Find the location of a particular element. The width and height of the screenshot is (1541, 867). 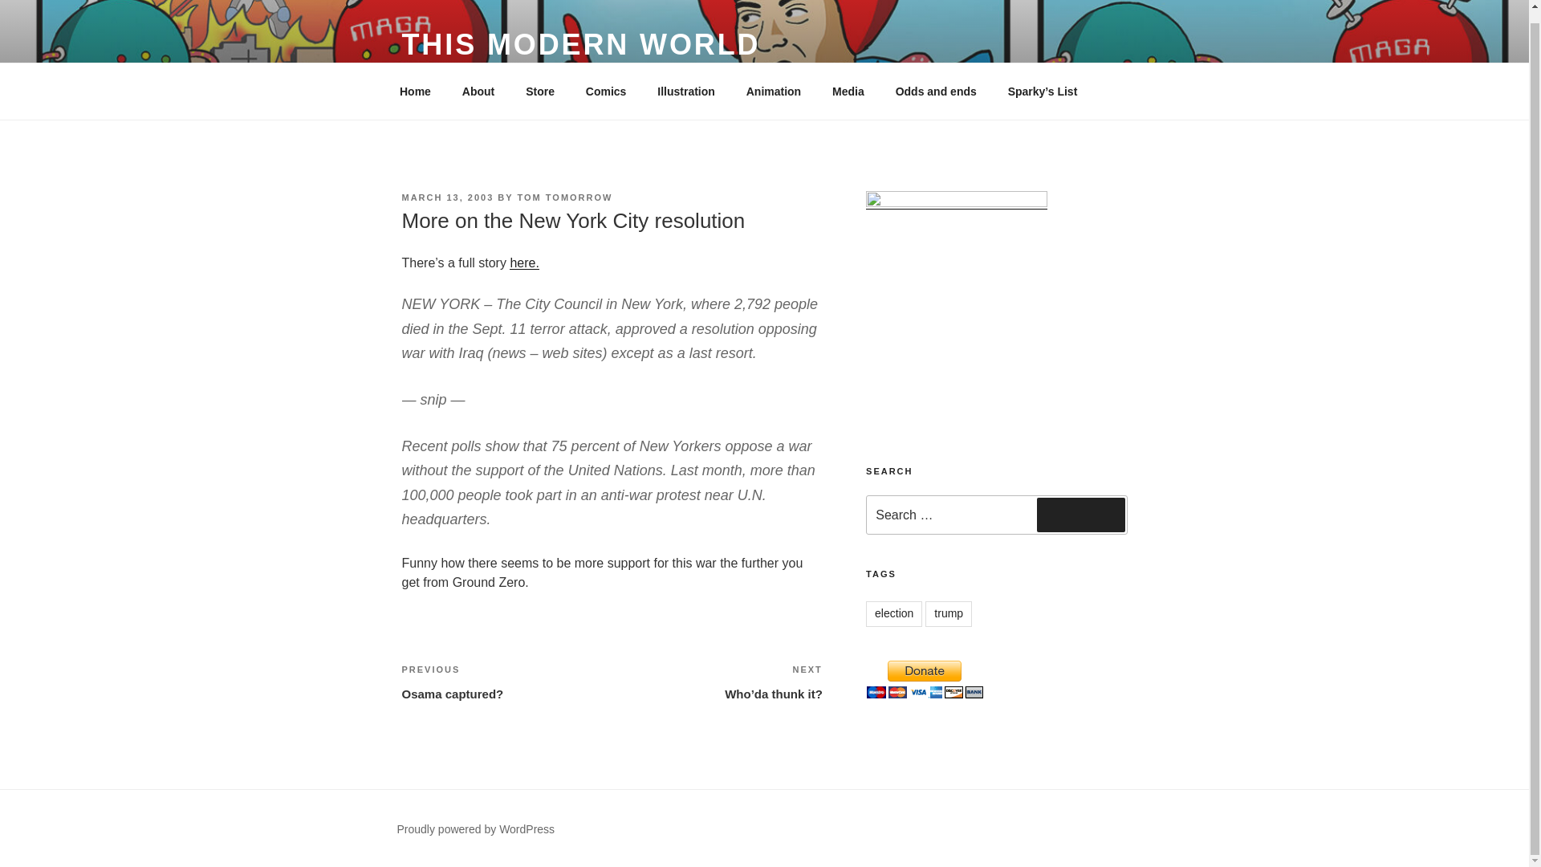

trump is located at coordinates (506, 682).